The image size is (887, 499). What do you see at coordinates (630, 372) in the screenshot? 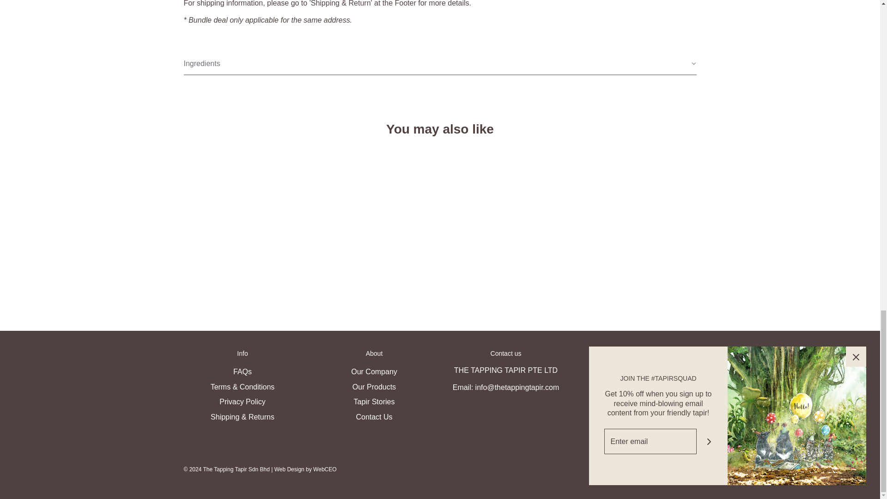
I see `Facebook icon` at bounding box center [630, 372].